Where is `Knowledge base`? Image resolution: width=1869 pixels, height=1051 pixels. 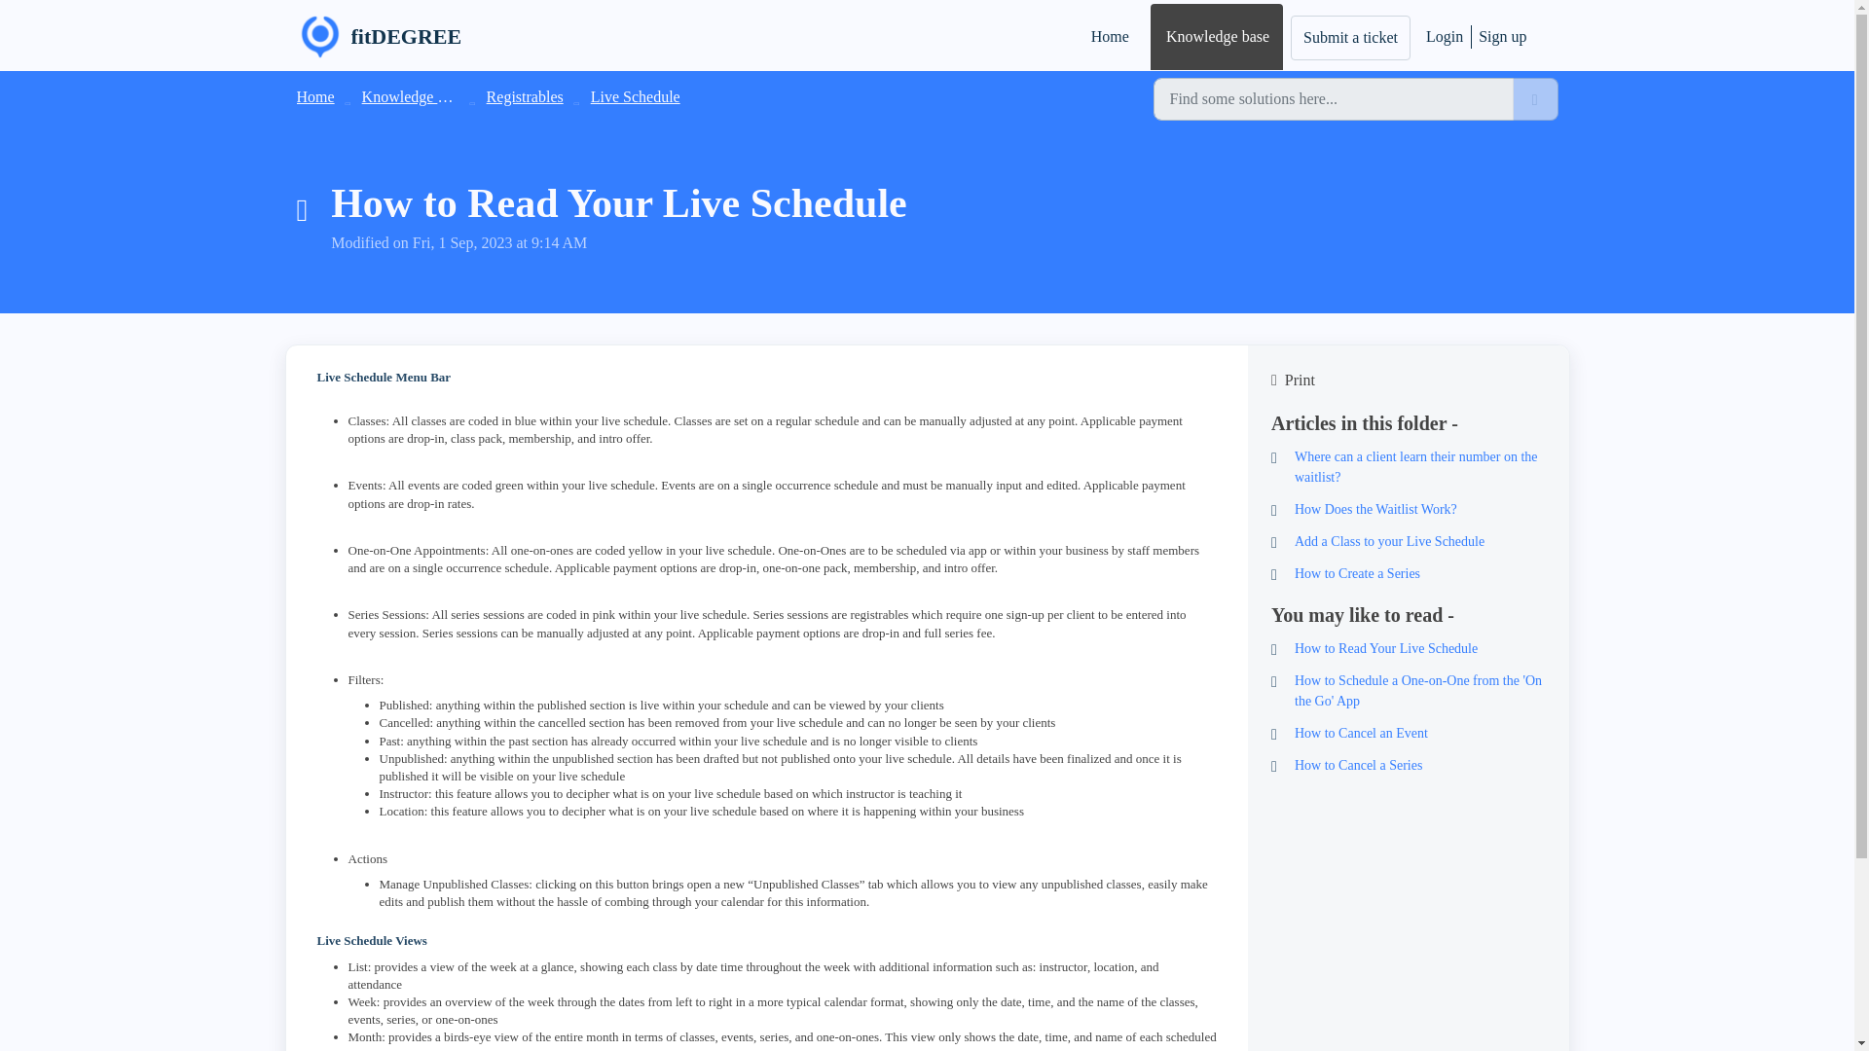 Knowledge base is located at coordinates (1217, 37).